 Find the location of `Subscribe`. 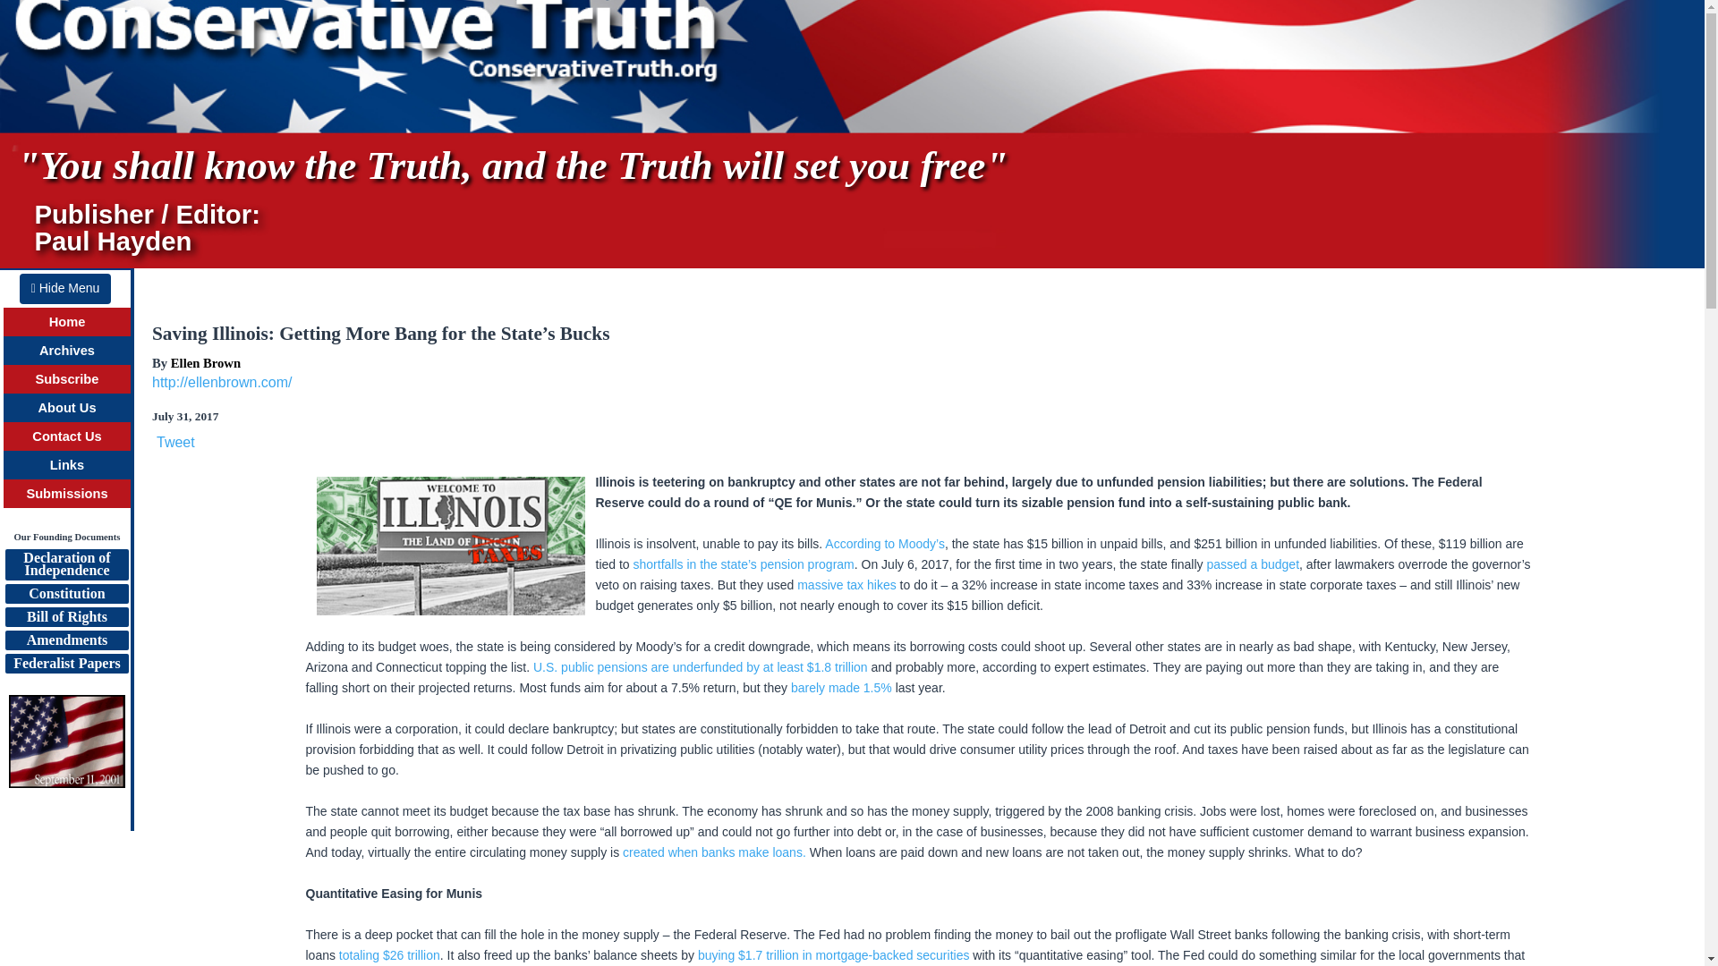

Subscribe is located at coordinates (68, 379).